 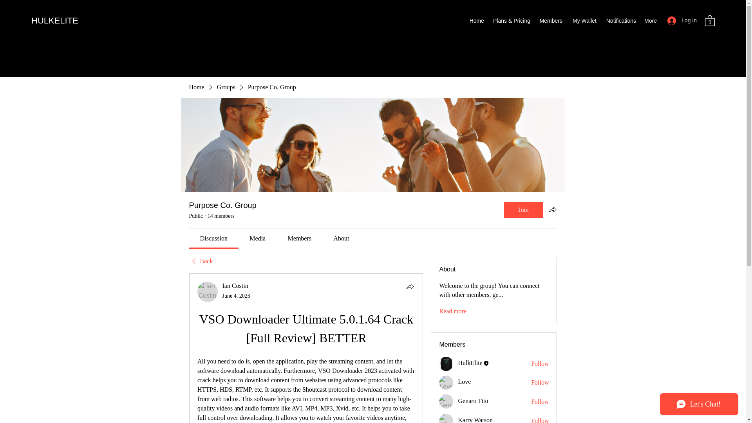 I want to click on Follow, so click(x=540, y=420).